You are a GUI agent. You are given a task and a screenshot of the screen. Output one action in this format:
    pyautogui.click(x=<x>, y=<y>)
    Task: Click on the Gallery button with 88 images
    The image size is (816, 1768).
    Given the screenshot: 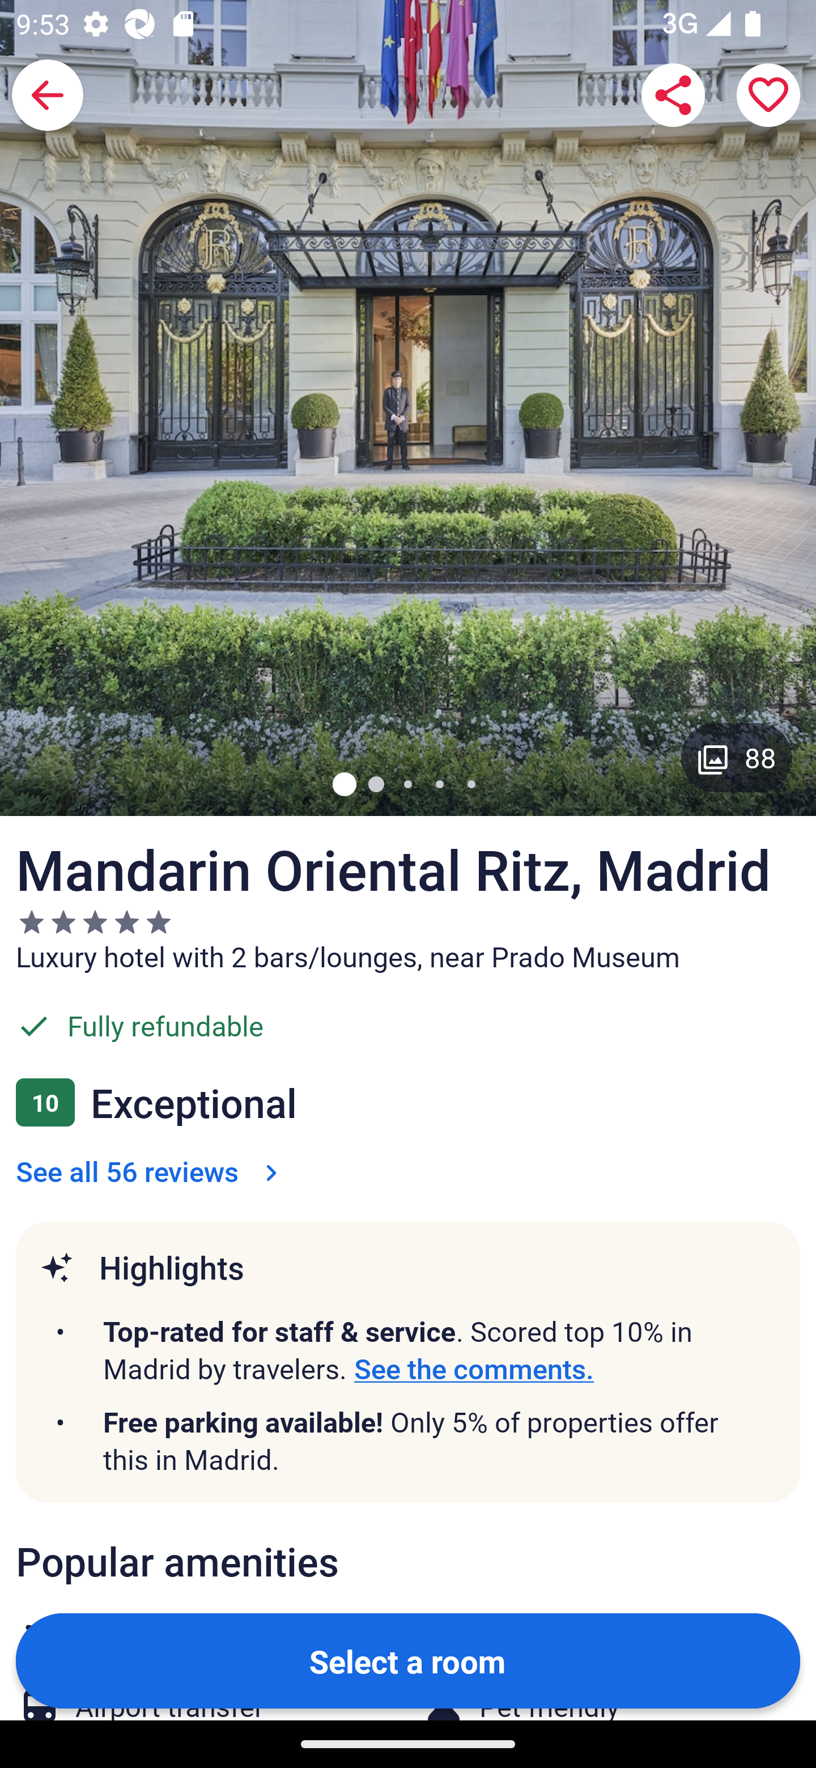 What is the action you would take?
    pyautogui.click(x=737, y=757)
    